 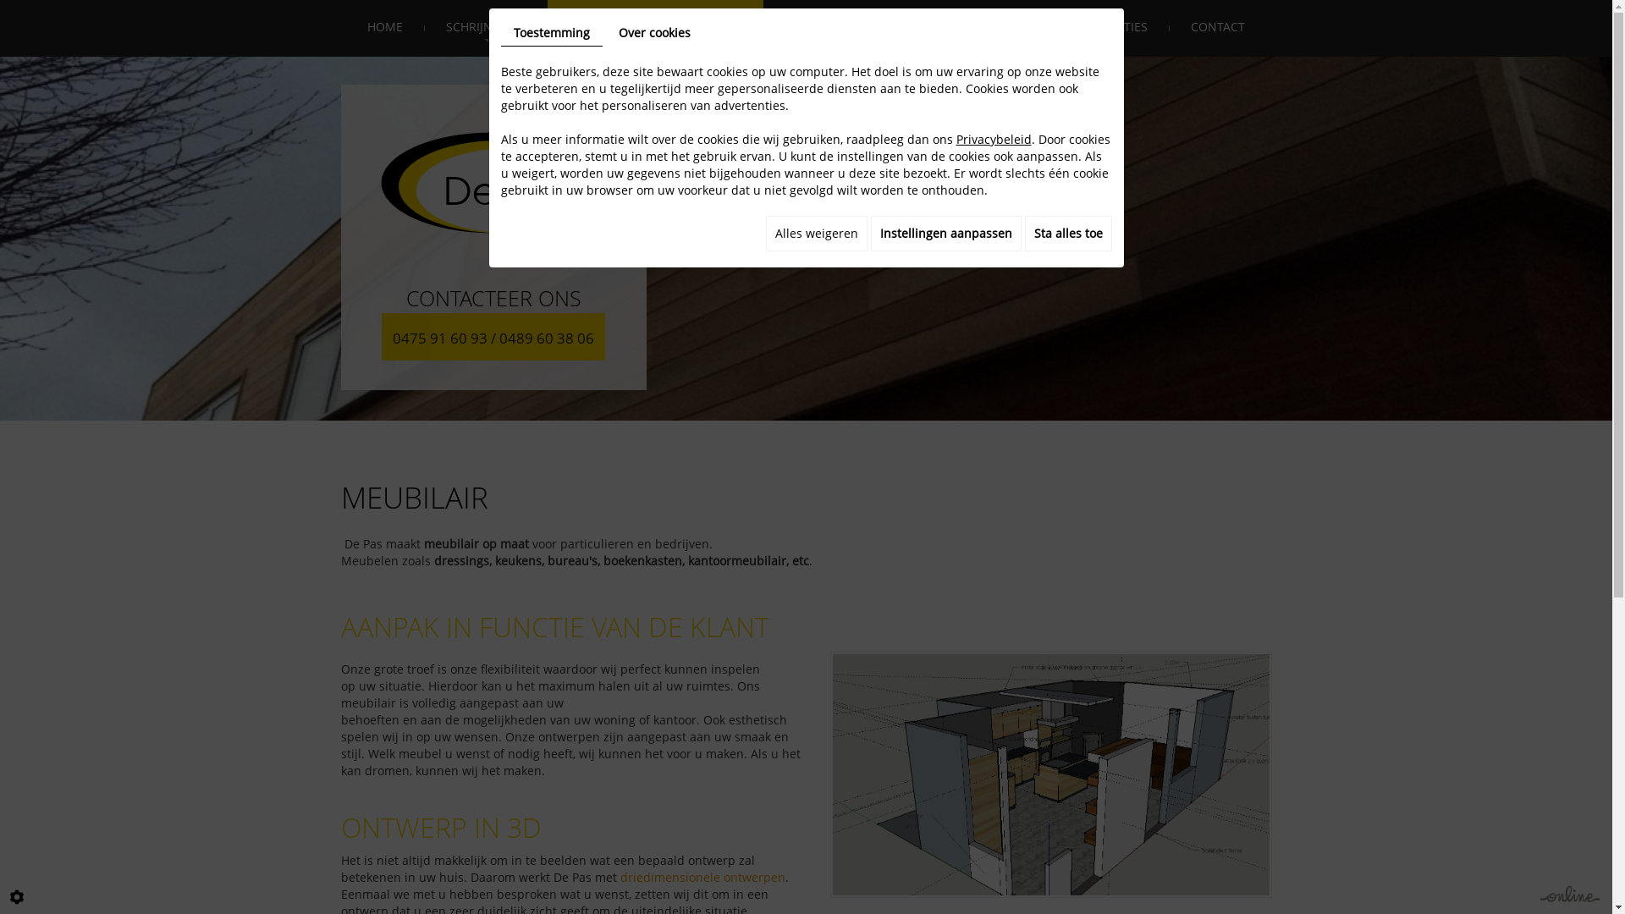 What do you see at coordinates (833, 29) in the screenshot?
I see `GYPROCWERKEN` at bounding box center [833, 29].